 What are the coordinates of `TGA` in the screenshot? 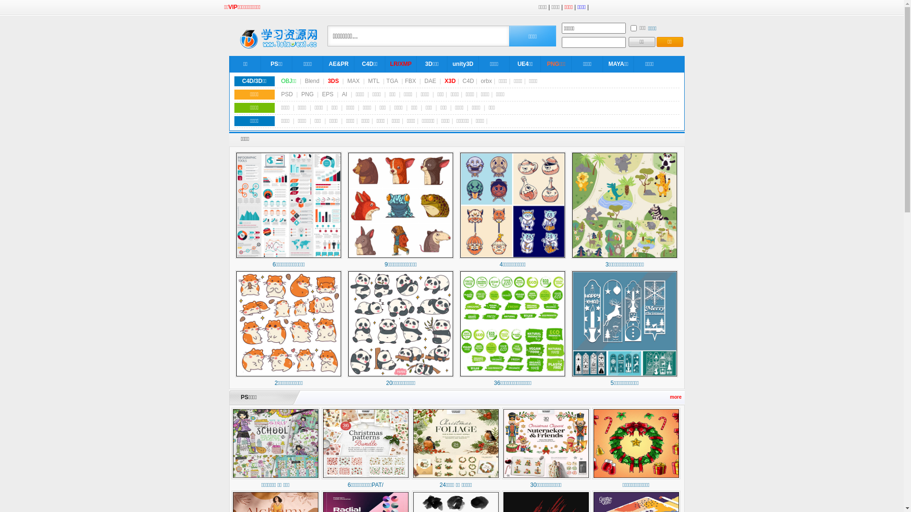 It's located at (392, 81).